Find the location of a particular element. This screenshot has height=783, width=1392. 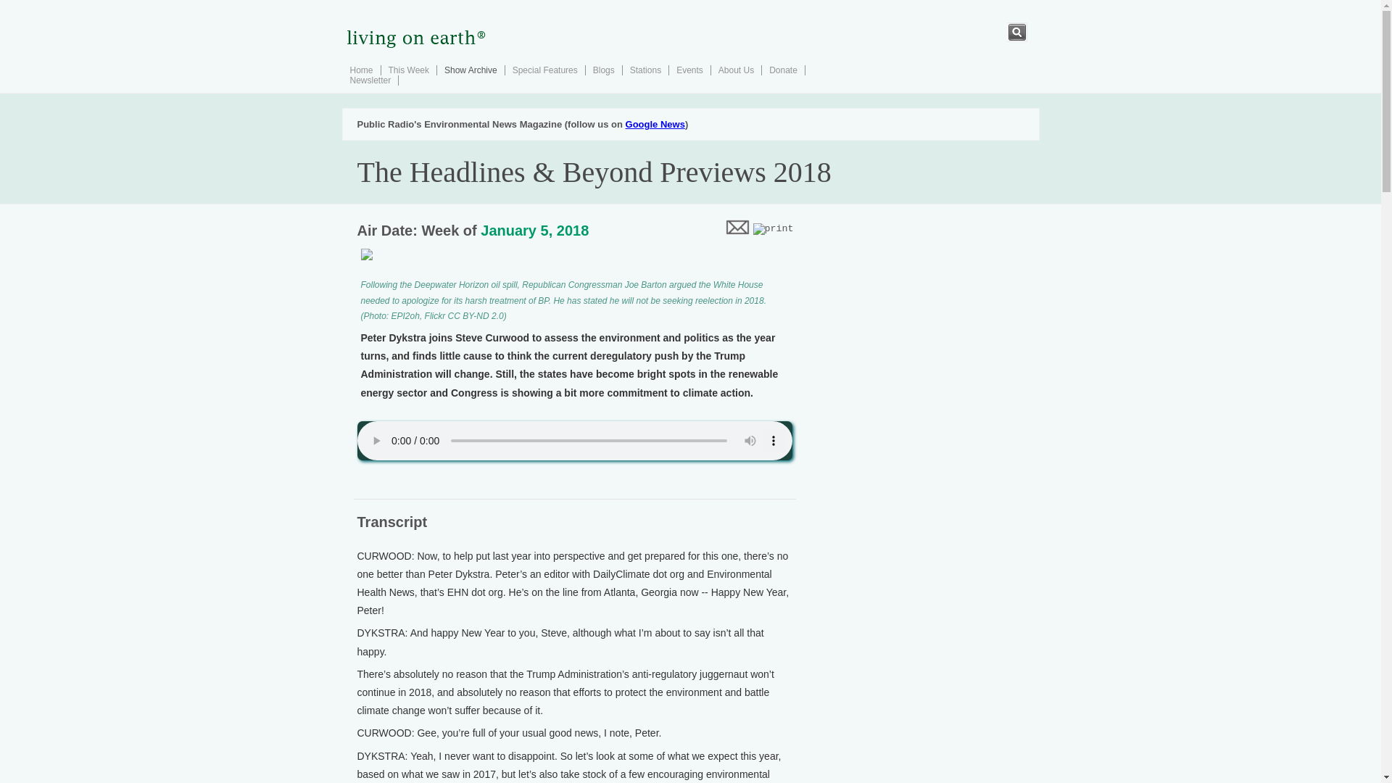

Donate is located at coordinates (783, 70).